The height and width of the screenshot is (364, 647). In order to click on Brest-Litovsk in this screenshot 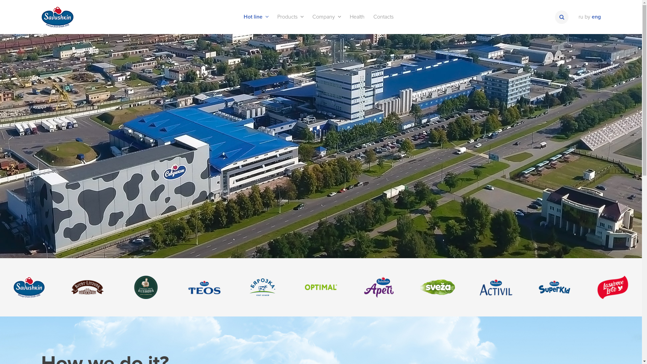, I will do `click(88, 287)`.